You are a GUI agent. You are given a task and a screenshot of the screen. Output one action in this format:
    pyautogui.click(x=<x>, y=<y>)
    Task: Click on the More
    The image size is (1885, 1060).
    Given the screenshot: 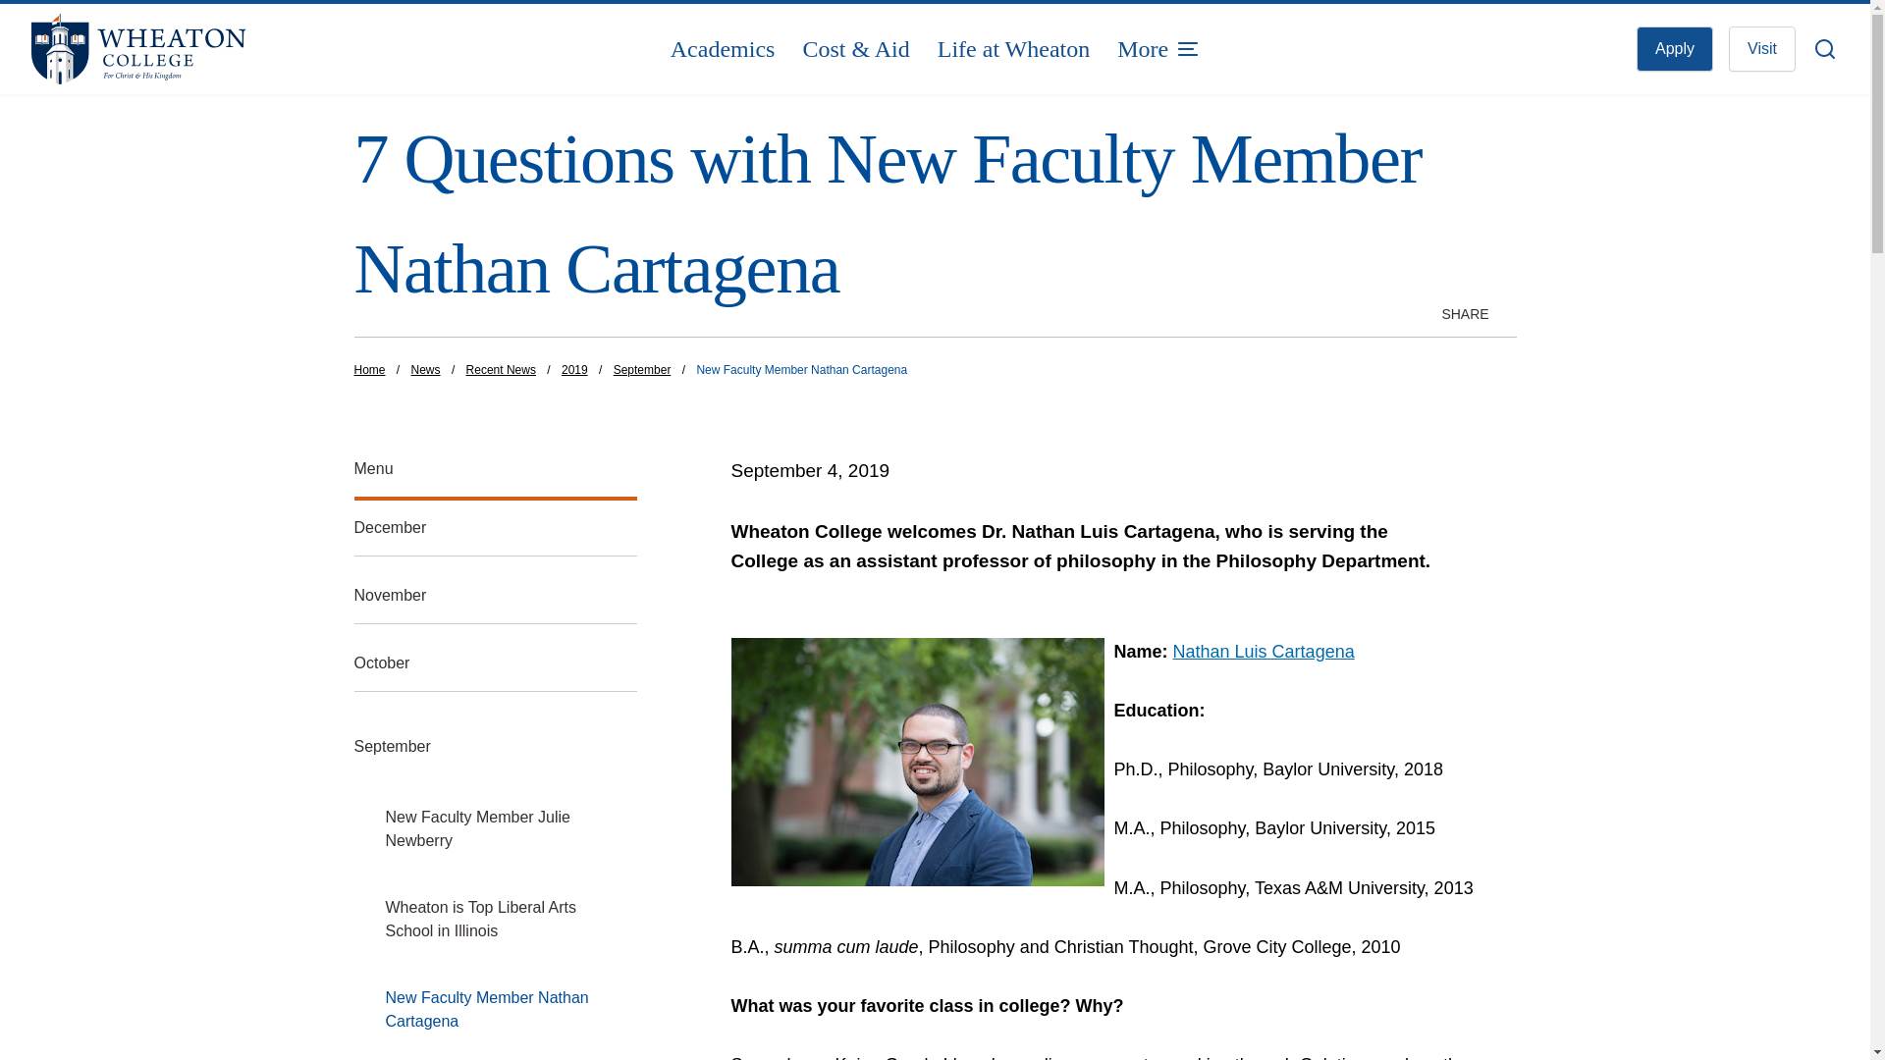 What is the action you would take?
    pyautogui.click(x=1158, y=49)
    